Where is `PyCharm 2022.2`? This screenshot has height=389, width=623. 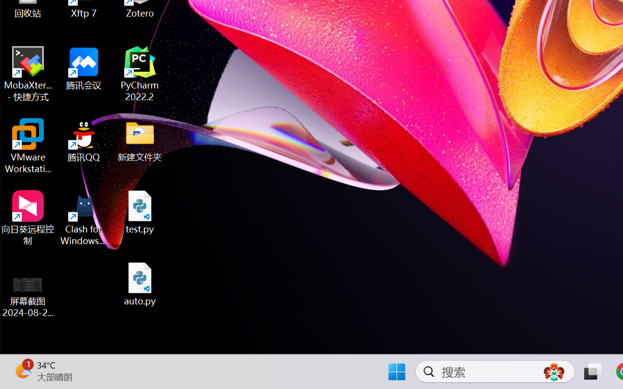
PyCharm 2022.2 is located at coordinates (140, 74).